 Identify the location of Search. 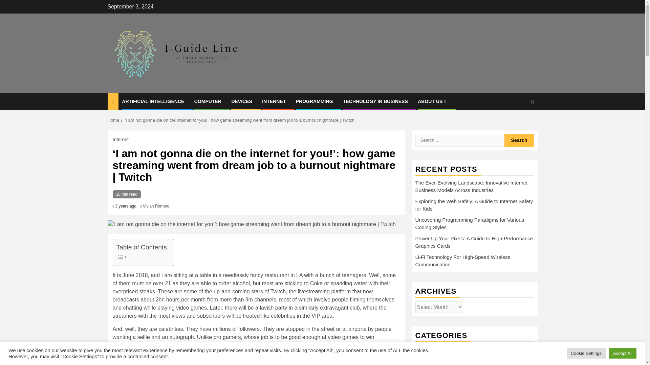
(519, 140).